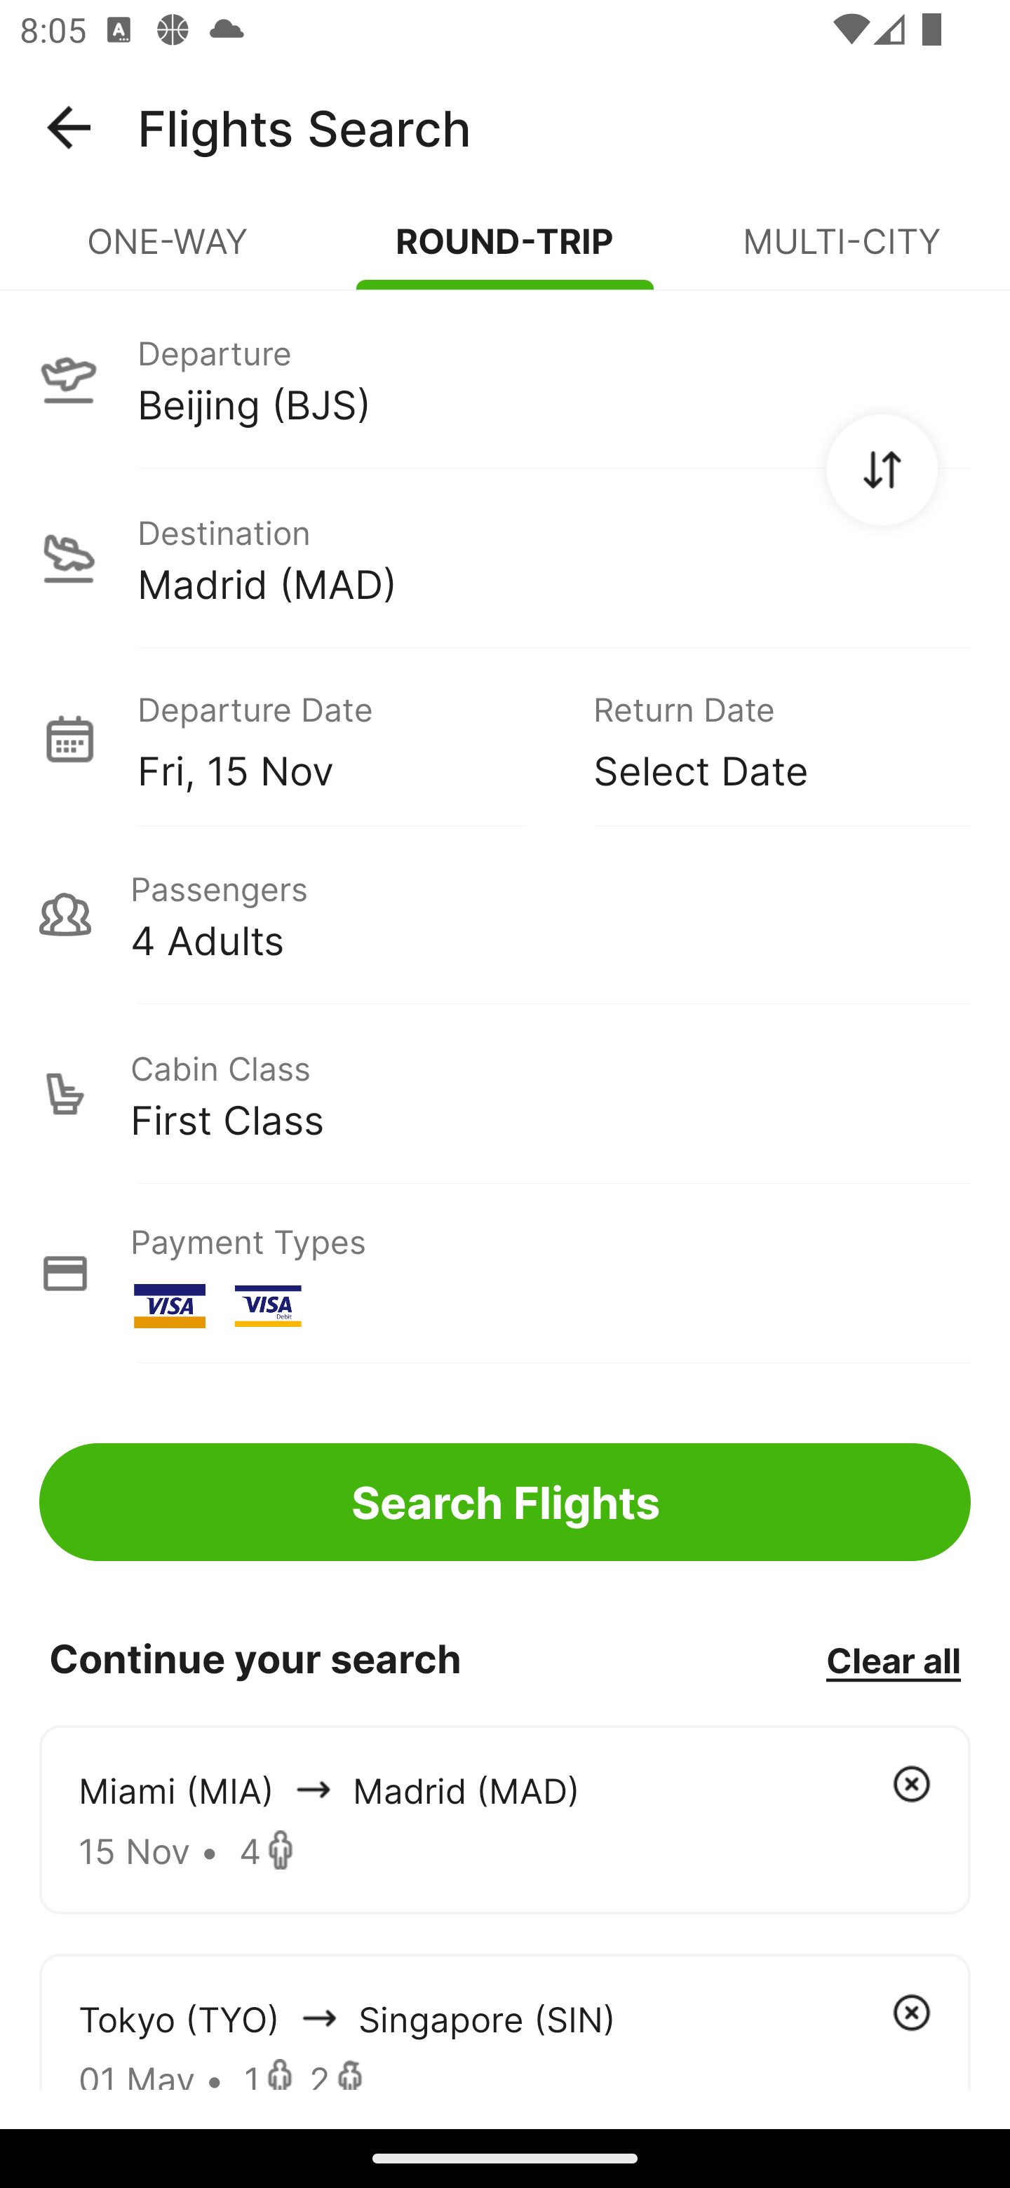 The image size is (1010, 2188). What do you see at coordinates (842, 252) in the screenshot?
I see `MULTI-CITY` at bounding box center [842, 252].